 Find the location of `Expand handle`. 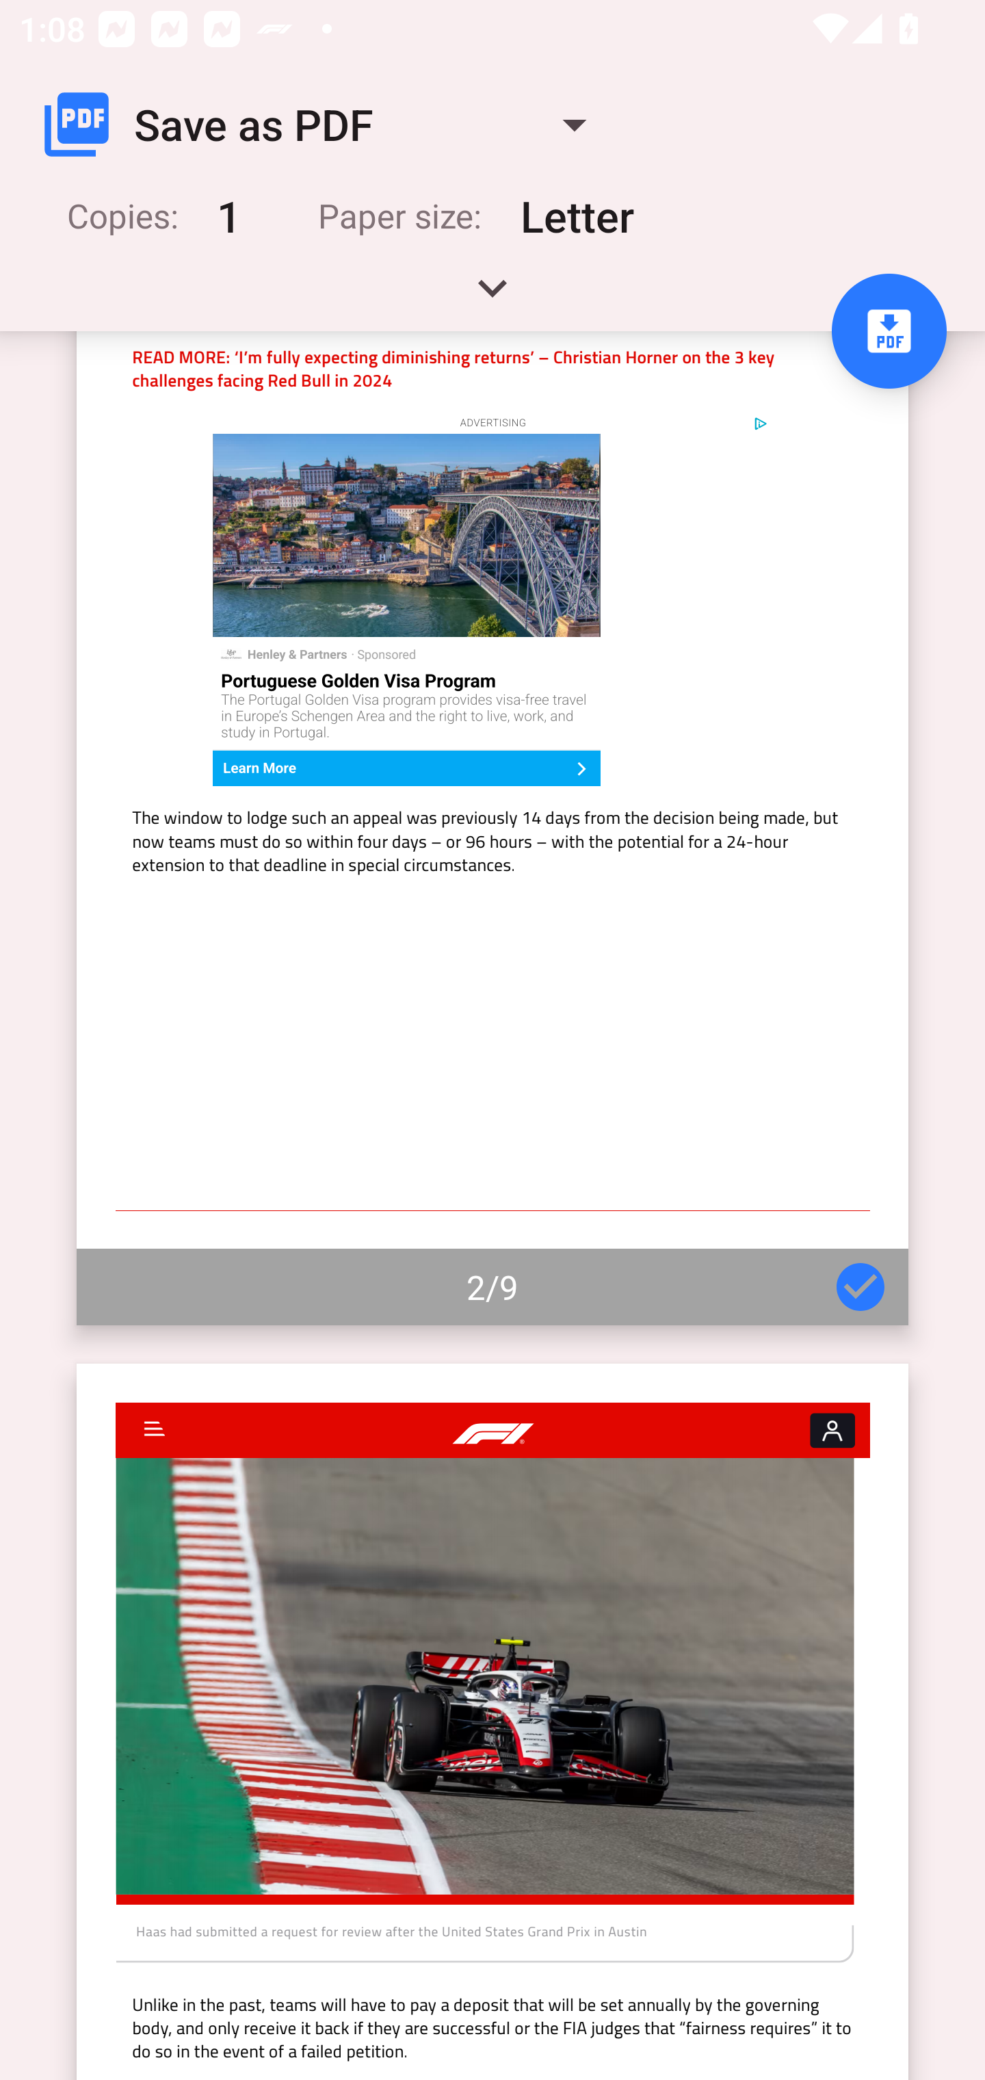

Expand handle is located at coordinates (492, 297).